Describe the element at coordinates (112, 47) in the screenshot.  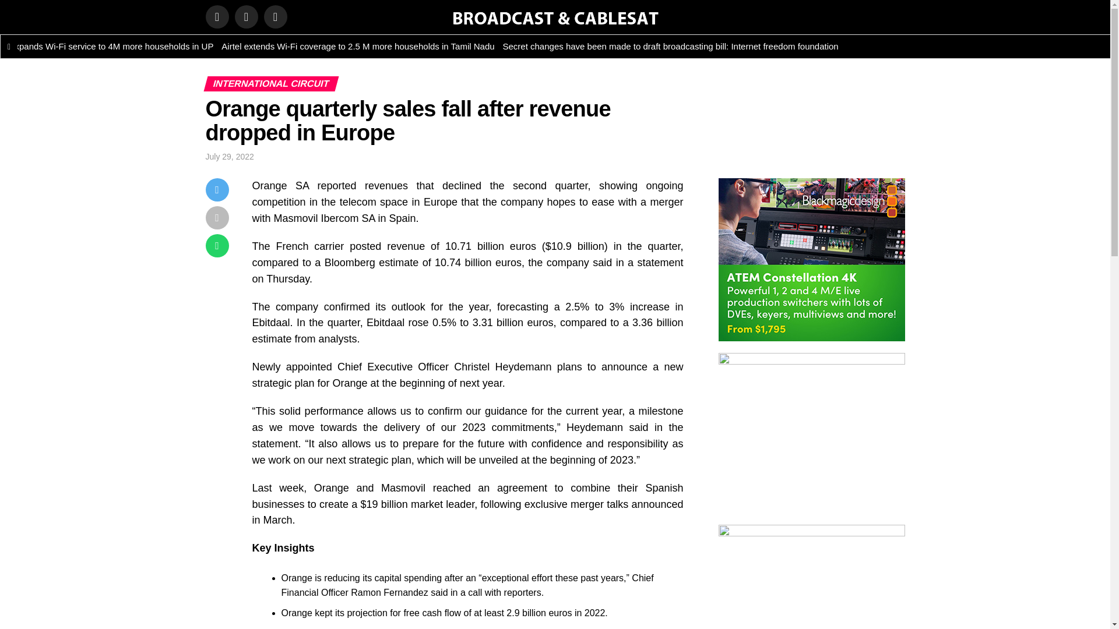
I see `Airtel expands Wi-Fi service to 4M more households in UP` at that location.